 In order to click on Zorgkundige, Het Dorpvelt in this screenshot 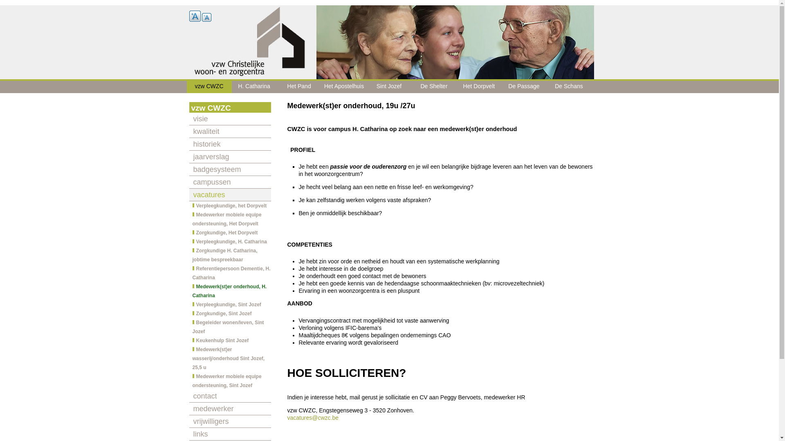, I will do `click(230, 233)`.